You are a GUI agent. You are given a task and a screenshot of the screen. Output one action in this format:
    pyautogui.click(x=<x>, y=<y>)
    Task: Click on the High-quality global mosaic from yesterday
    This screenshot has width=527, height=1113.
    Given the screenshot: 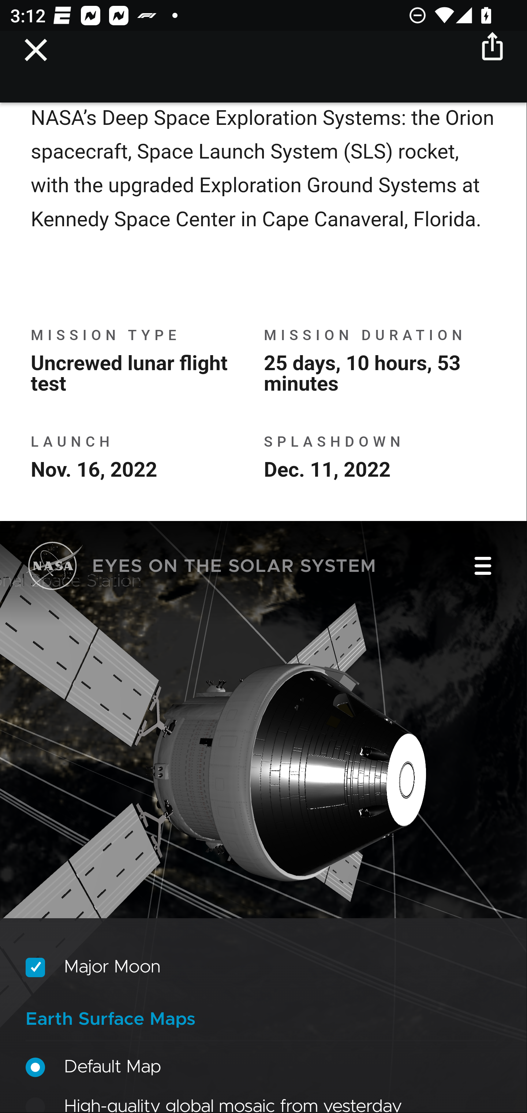 What is the action you would take?
    pyautogui.click(x=261, y=1103)
    